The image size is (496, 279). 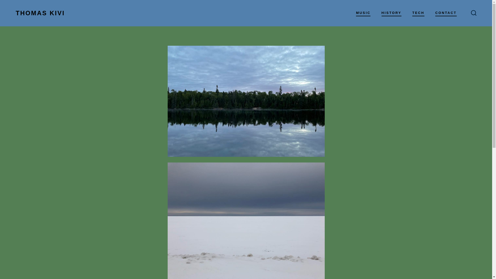 What do you see at coordinates (40, 13) in the screenshot?
I see `THOMAS KIVI` at bounding box center [40, 13].